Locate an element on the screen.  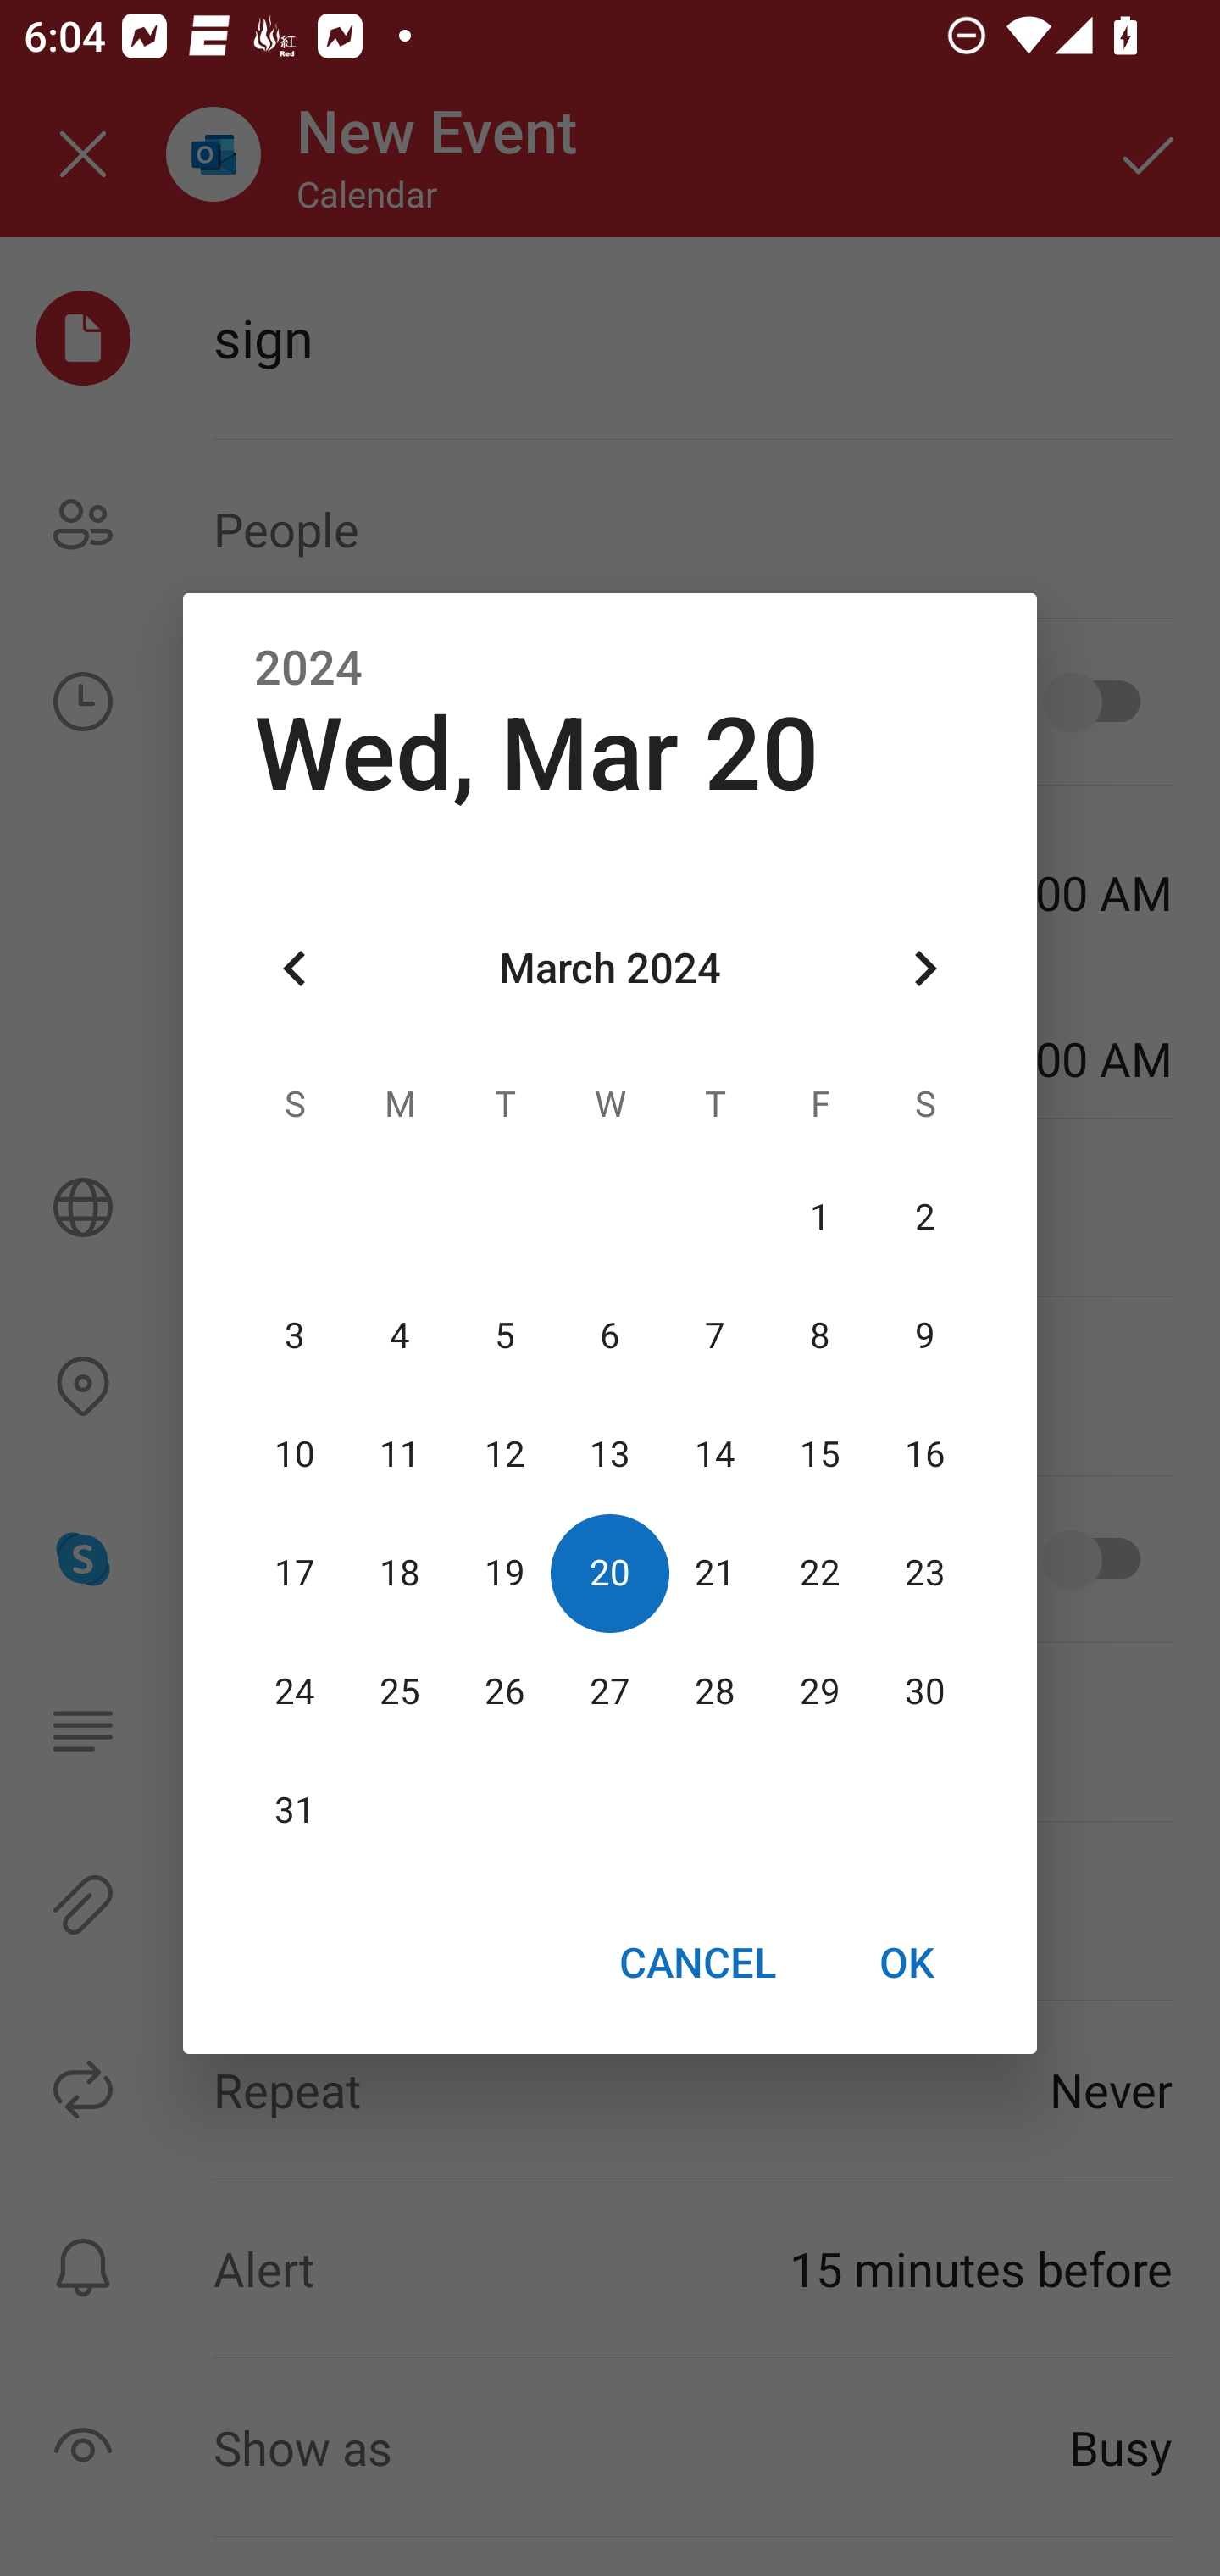
3 03 March 2024 is located at coordinates (295, 1336).